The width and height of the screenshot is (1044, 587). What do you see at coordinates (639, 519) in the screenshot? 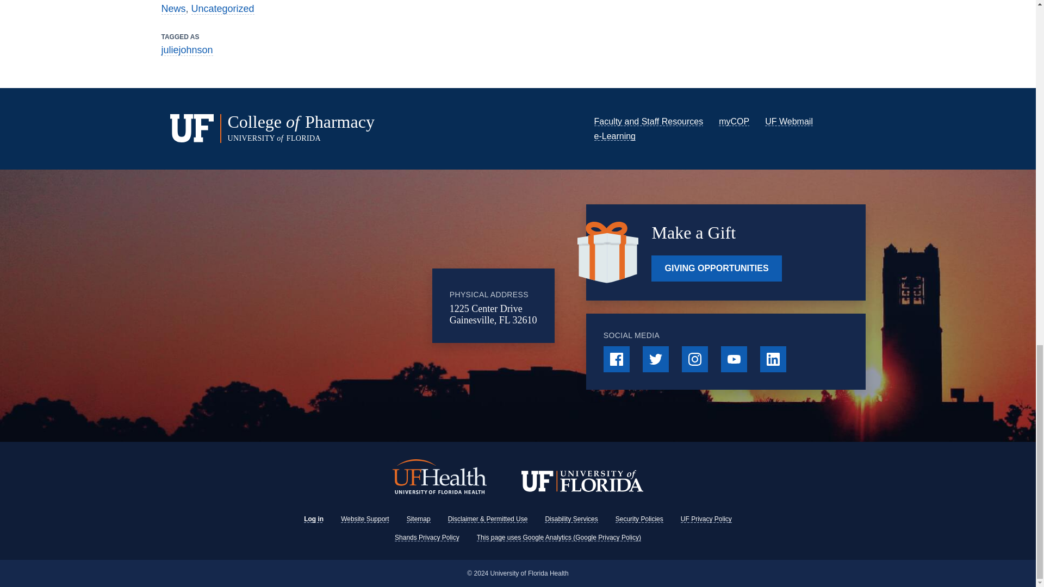
I see `Security Policies` at bounding box center [639, 519].